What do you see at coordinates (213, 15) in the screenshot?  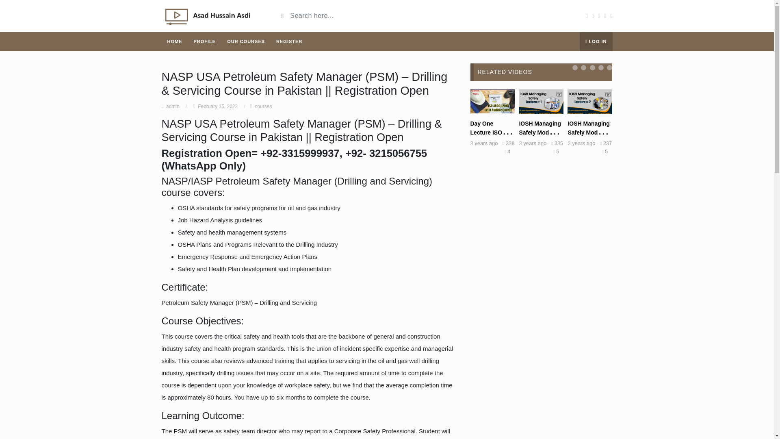 I see `Video Lectures` at bounding box center [213, 15].